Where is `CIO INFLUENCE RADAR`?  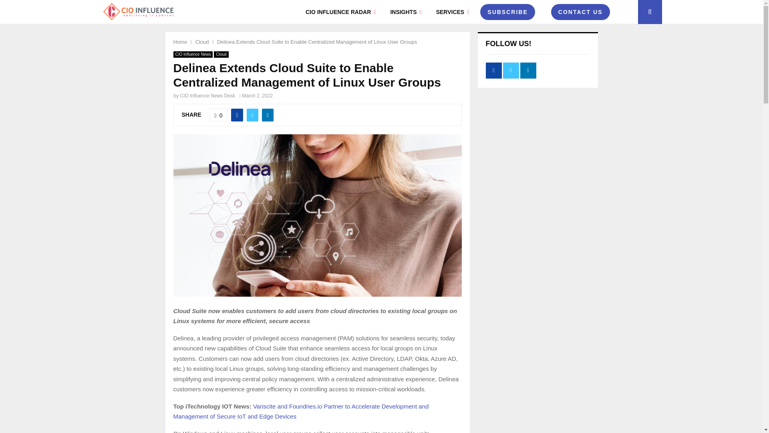 CIO INFLUENCE RADAR is located at coordinates (340, 12).